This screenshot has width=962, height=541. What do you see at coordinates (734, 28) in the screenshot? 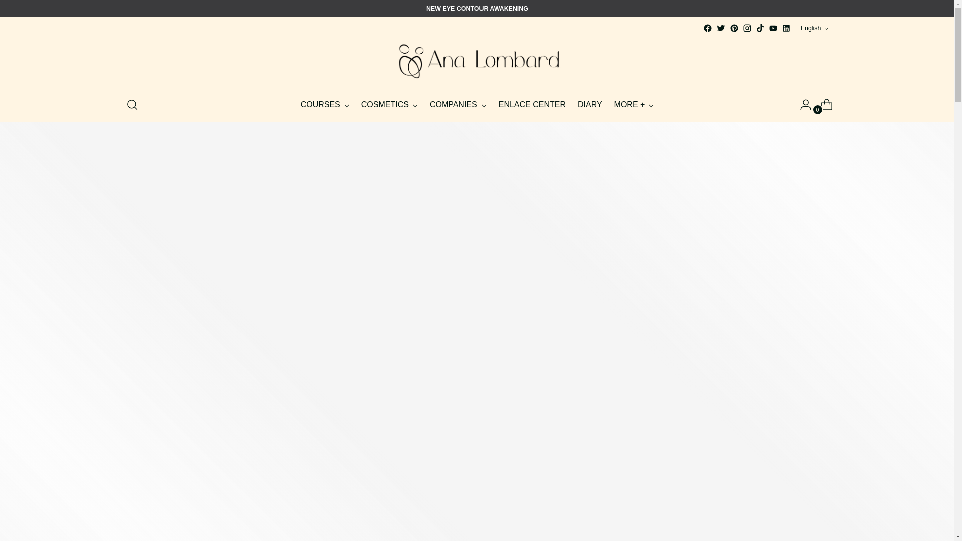
I see `Ana Lombard on Pinterest` at bounding box center [734, 28].